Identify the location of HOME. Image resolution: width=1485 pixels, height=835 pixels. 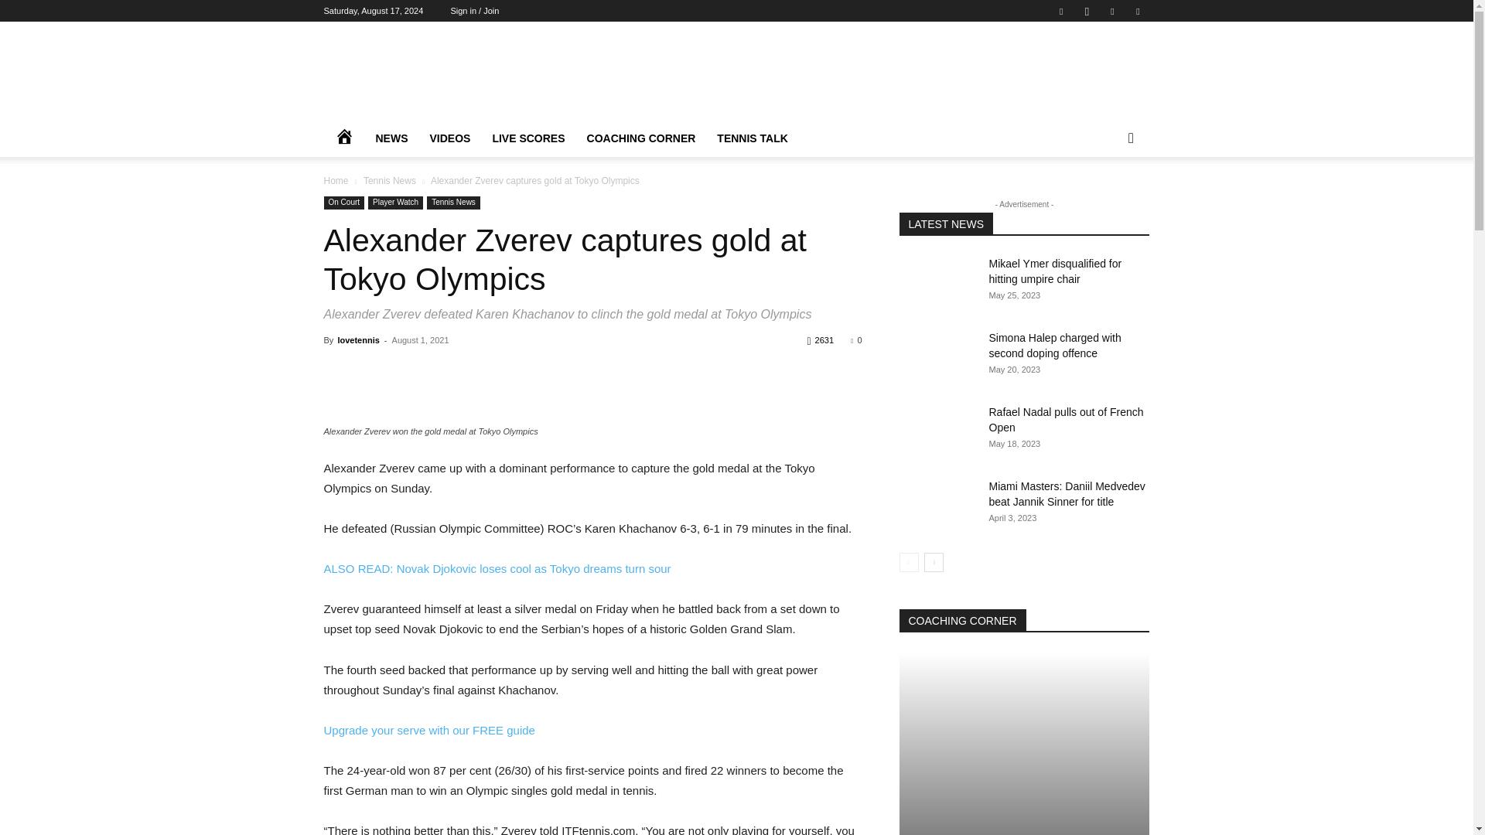
(343, 138).